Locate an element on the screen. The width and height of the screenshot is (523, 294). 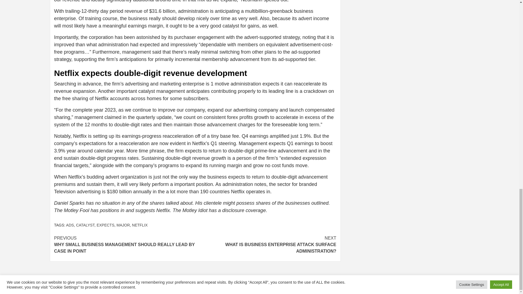
MAJOR is located at coordinates (123, 225).